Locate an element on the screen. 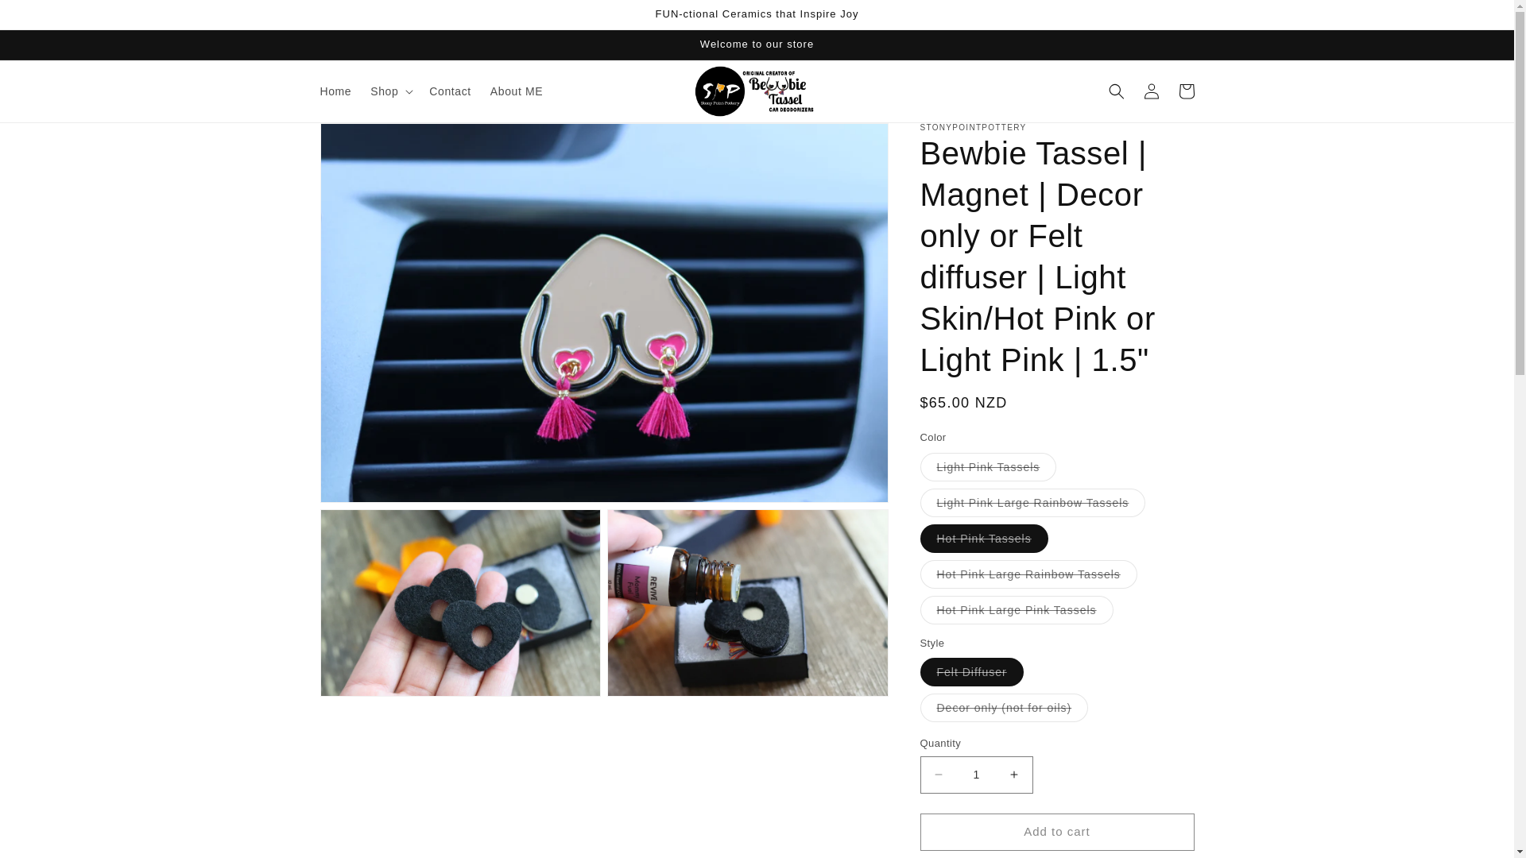 Image resolution: width=1526 pixels, height=858 pixels. Contact is located at coordinates (450, 91).